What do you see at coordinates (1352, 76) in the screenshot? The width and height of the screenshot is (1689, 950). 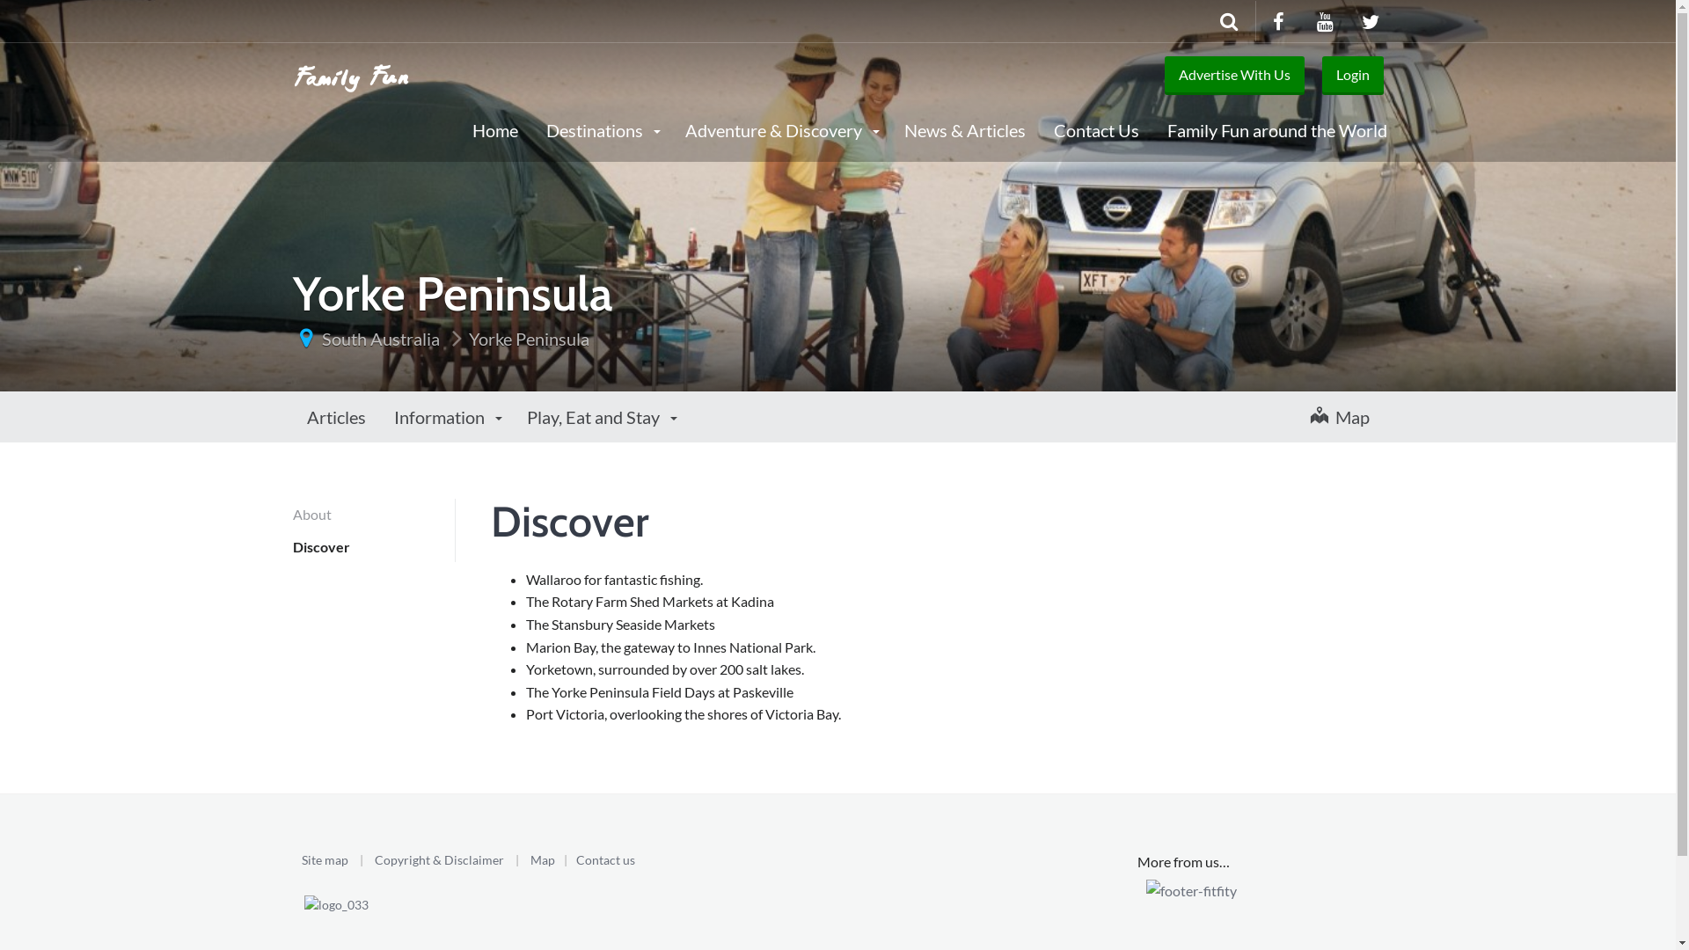 I see `Login` at bounding box center [1352, 76].